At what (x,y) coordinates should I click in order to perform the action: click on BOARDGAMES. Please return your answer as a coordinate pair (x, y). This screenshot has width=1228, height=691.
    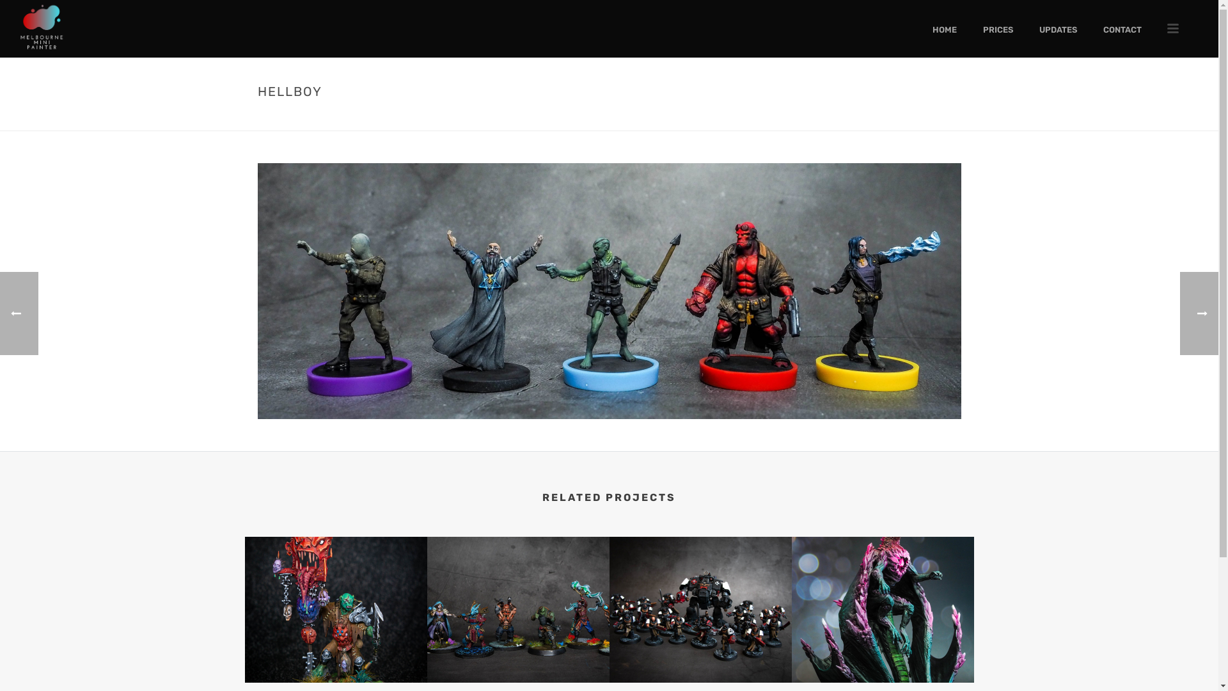
    Looking at the image, I should click on (886, 118).